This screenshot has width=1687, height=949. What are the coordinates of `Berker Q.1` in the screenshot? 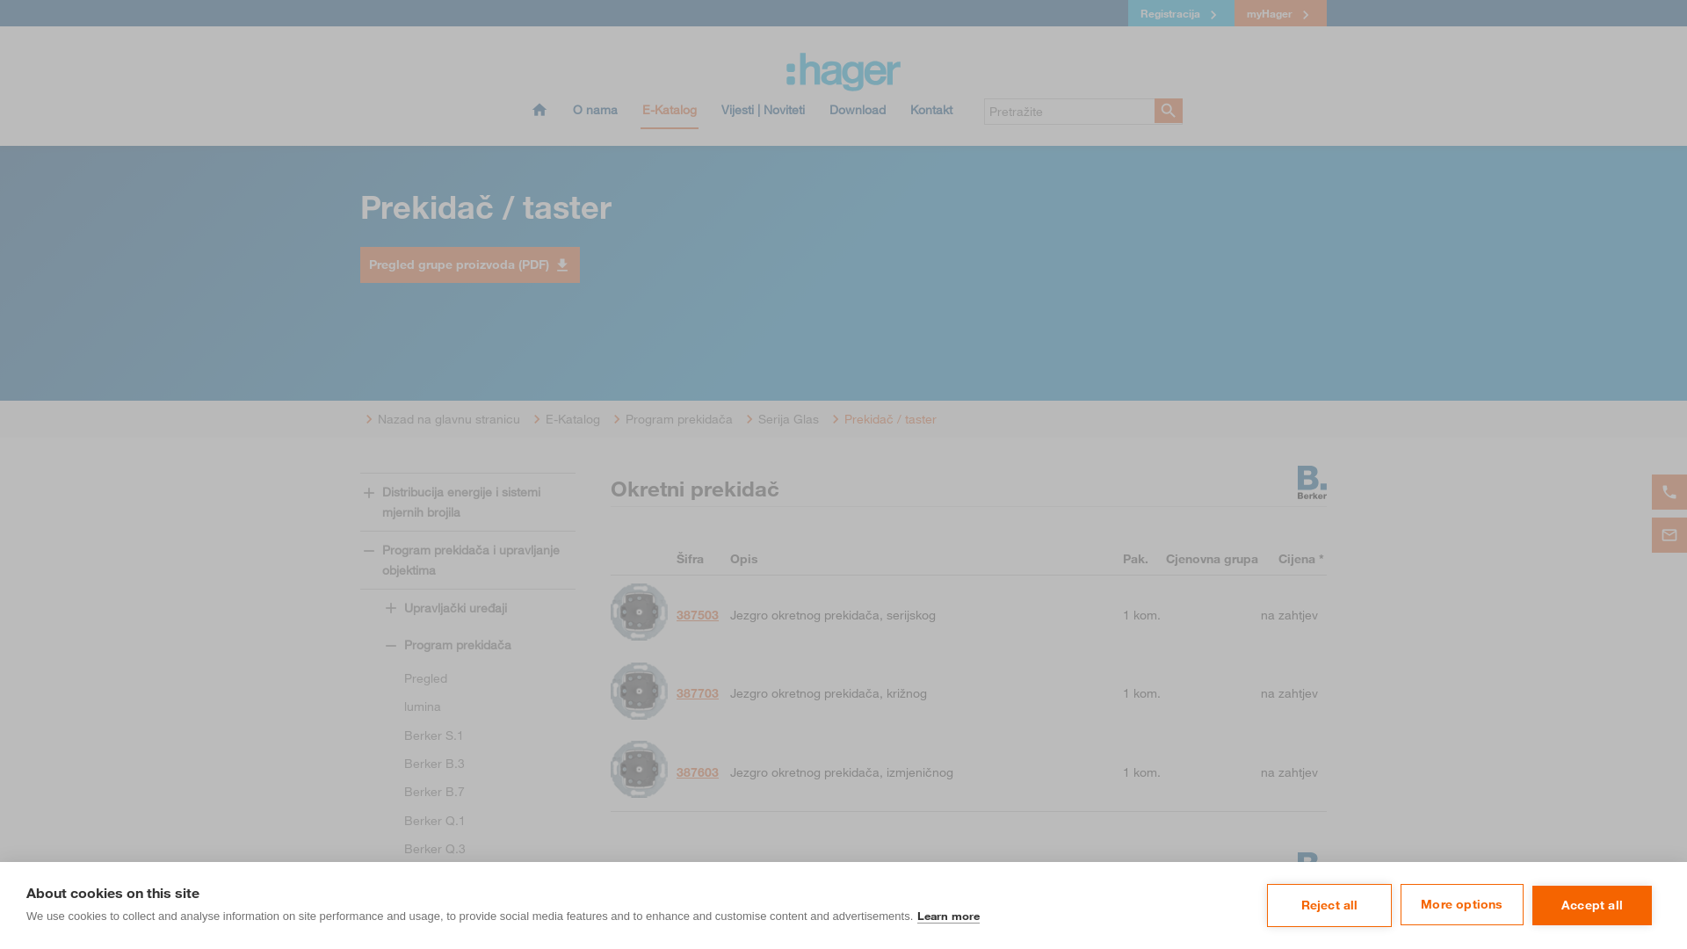 It's located at (467, 821).